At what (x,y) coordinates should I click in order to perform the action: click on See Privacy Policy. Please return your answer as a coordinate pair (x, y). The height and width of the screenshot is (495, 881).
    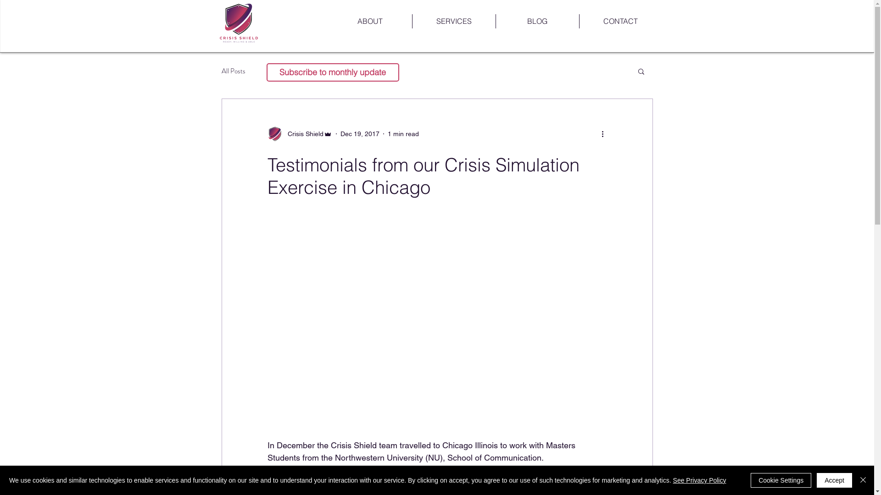
    Looking at the image, I should click on (700, 480).